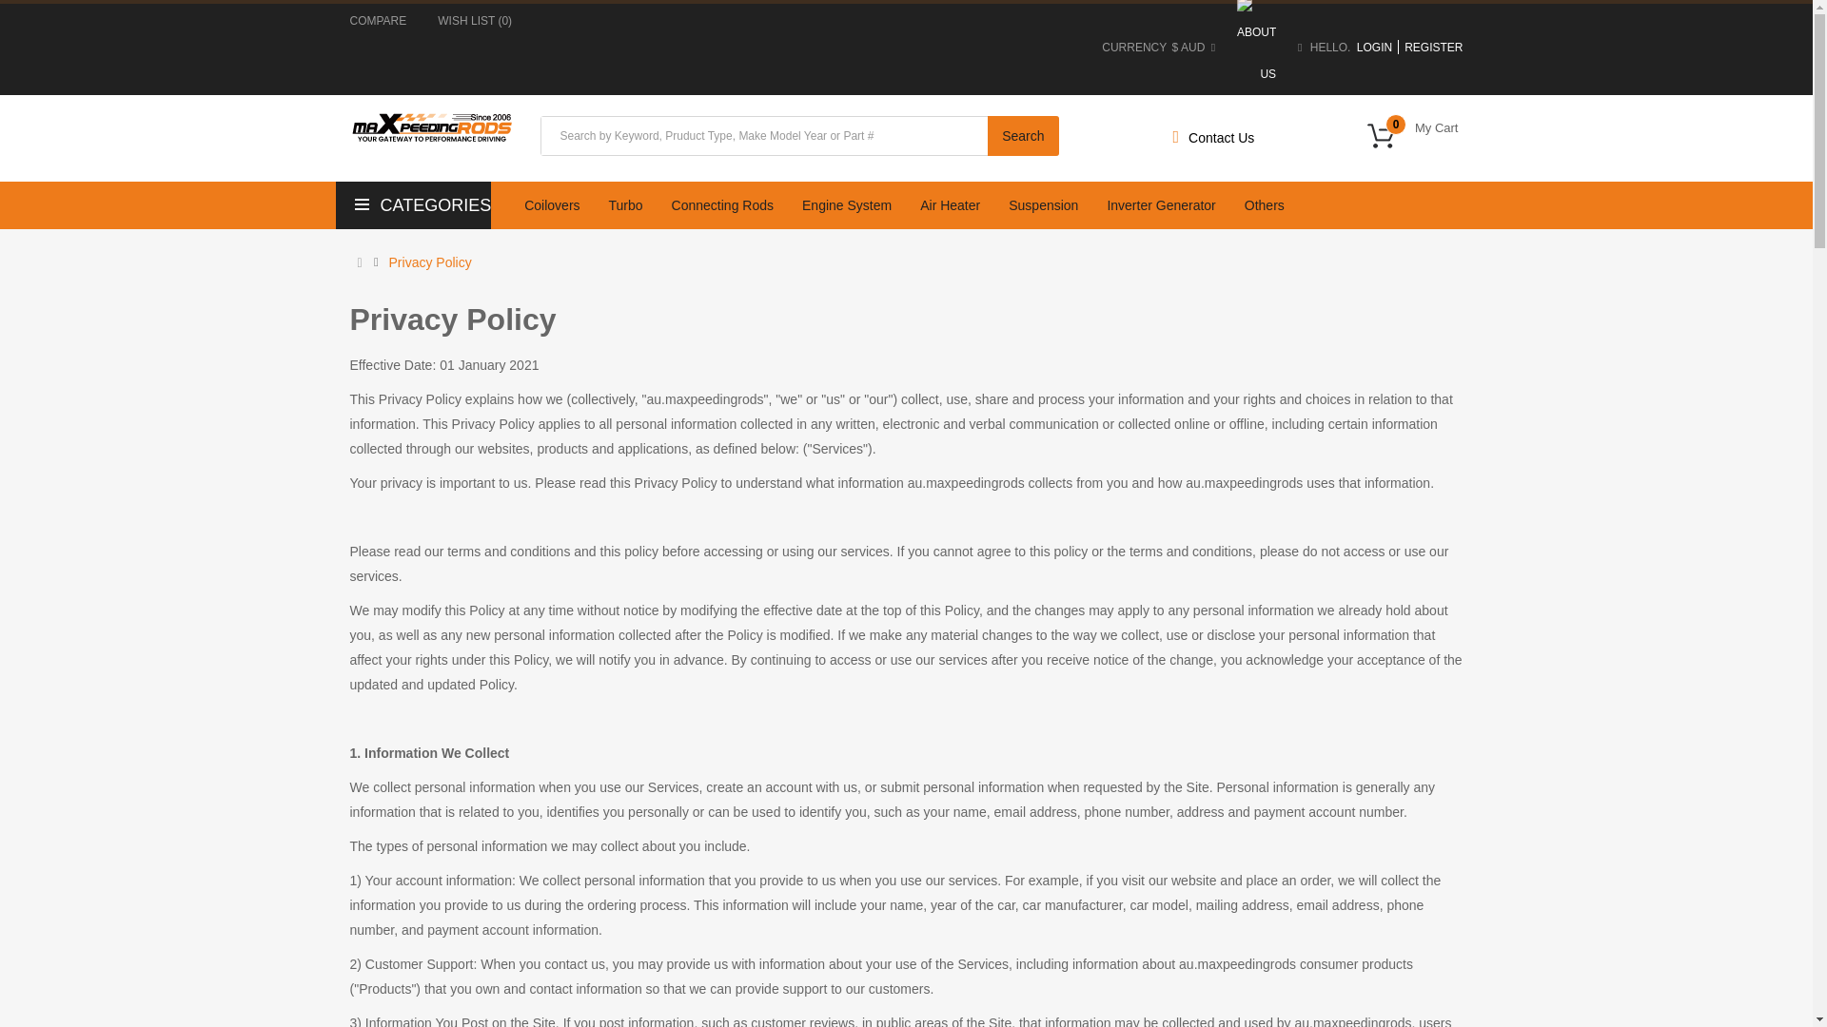 The image size is (1827, 1027). What do you see at coordinates (379, 21) in the screenshot?
I see `COMPARE` at bounding box center [379, 21].